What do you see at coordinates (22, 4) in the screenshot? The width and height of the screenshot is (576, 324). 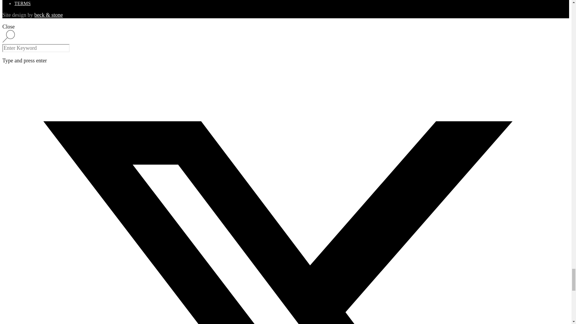 I see `Terms of Use` at bounding box center [22, 4].